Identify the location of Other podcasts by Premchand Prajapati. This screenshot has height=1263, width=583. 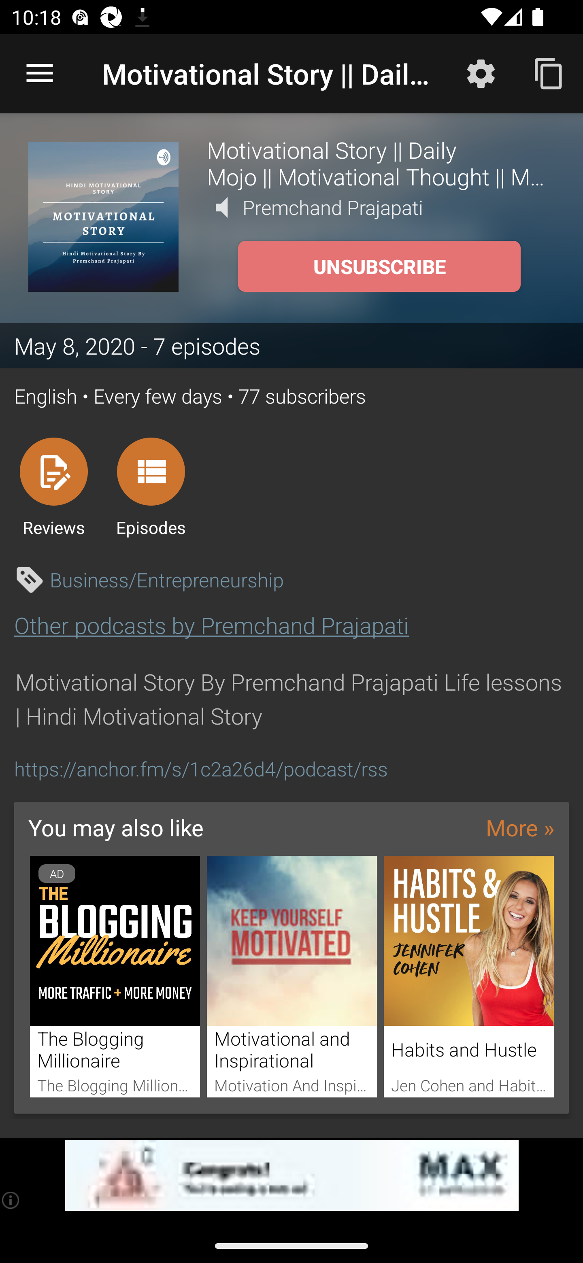
(211, 625).